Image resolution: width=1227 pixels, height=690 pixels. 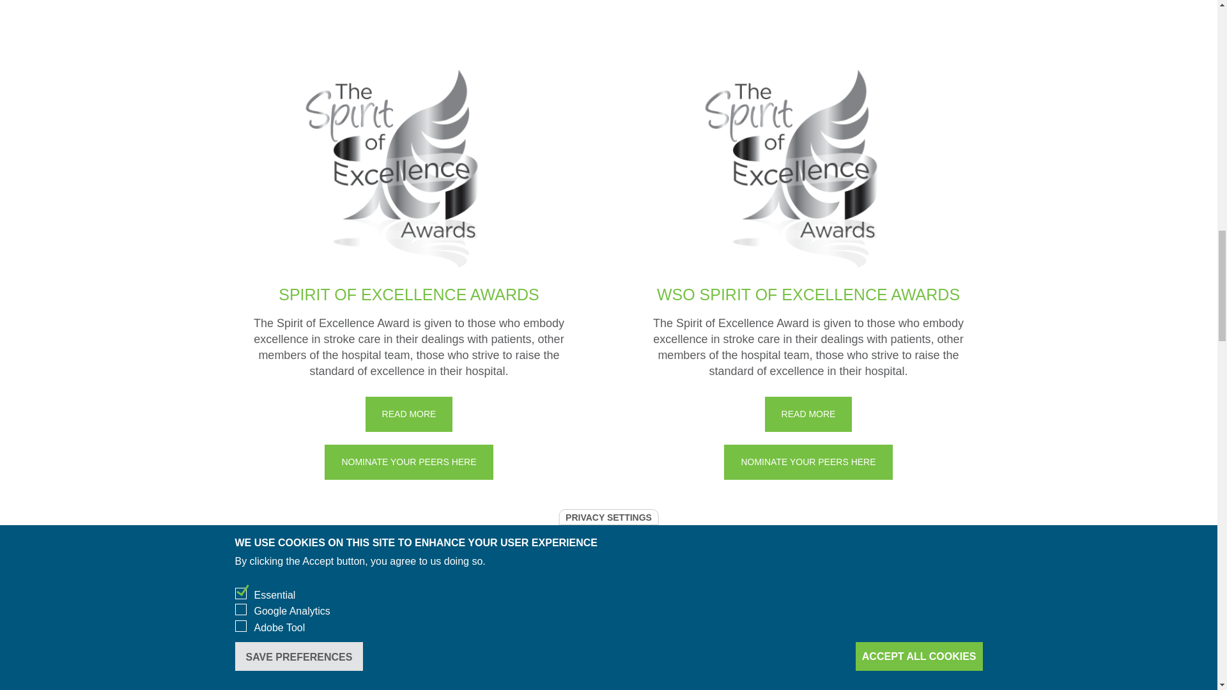 What do you see at coordinates (808, 414) in the screenshot?
I see `READ MORE` at bounding box center [808, 414].